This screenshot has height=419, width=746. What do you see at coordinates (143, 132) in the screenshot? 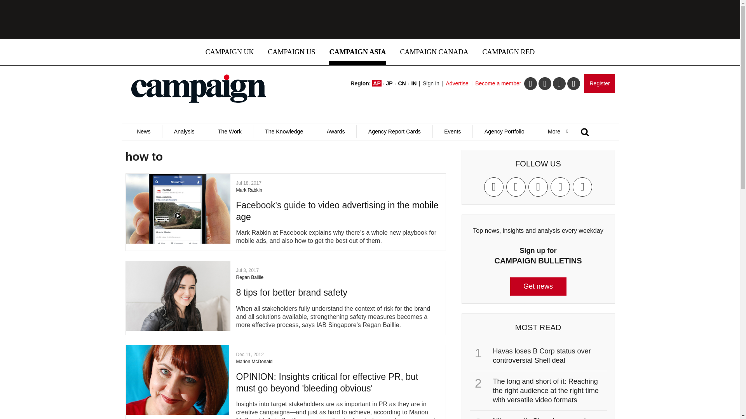
I see `News` at bounding box center [143, 132].